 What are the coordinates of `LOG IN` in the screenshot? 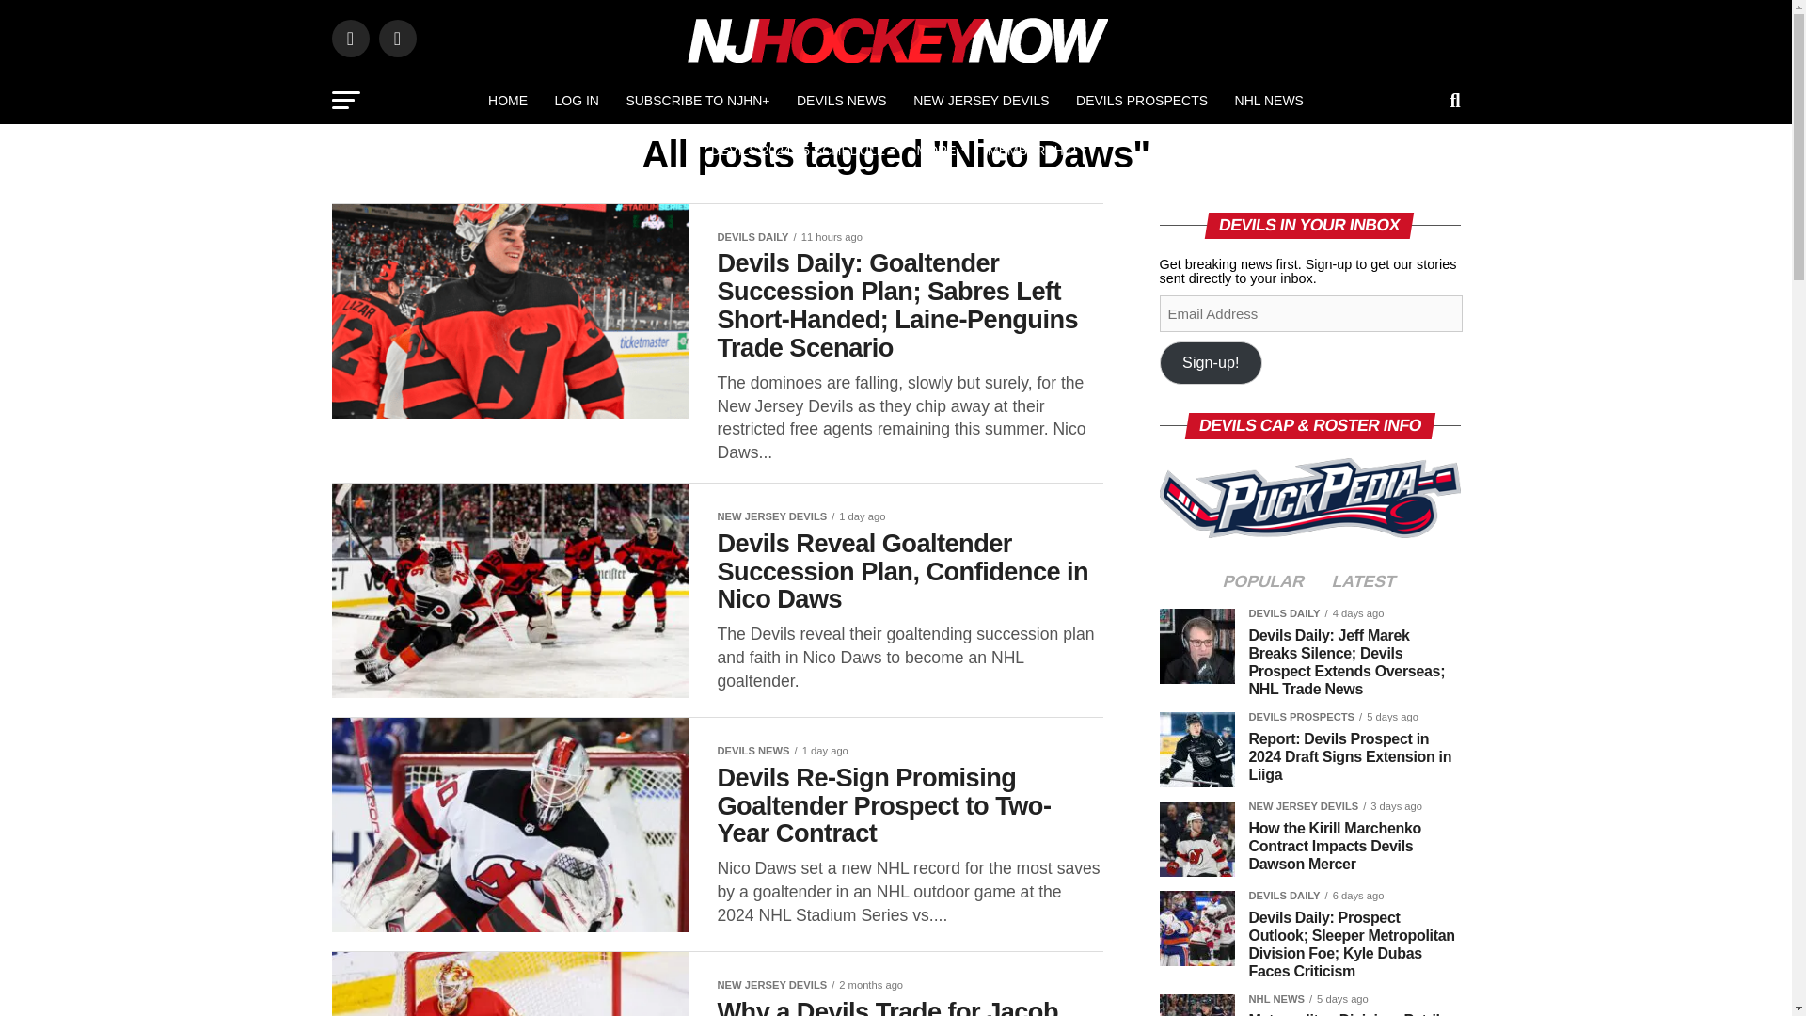 It's located at (576, 100).